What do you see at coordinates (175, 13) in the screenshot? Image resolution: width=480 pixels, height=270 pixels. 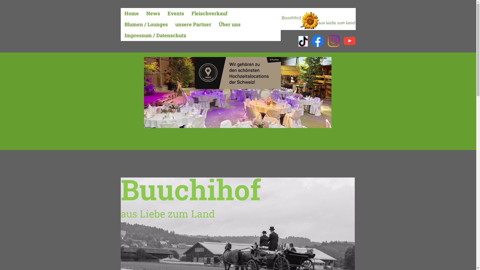 I see `Events` at bounding box center [175, 13].